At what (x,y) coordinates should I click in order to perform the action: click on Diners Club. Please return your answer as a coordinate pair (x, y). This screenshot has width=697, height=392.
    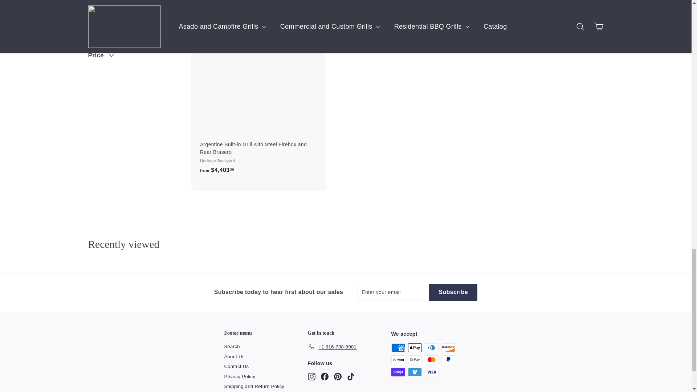
    Looking at the image, I should click on (431, 348).